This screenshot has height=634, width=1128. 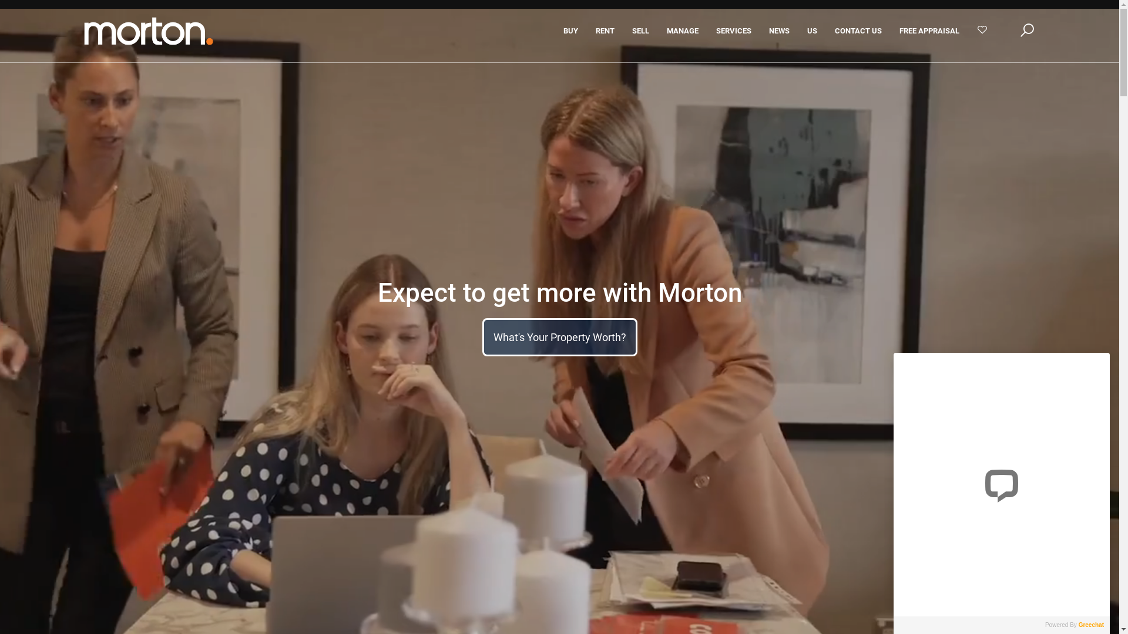 What do you see at coordinates (779, 31) in the screenshot?
I see `NEWS` at bounding box center [779, 31].